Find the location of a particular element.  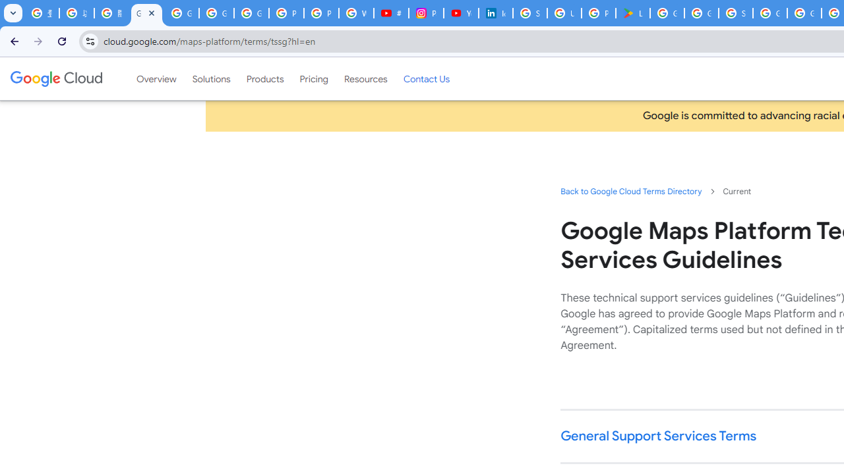

Google Cloud is located at coordinates (55, 78).